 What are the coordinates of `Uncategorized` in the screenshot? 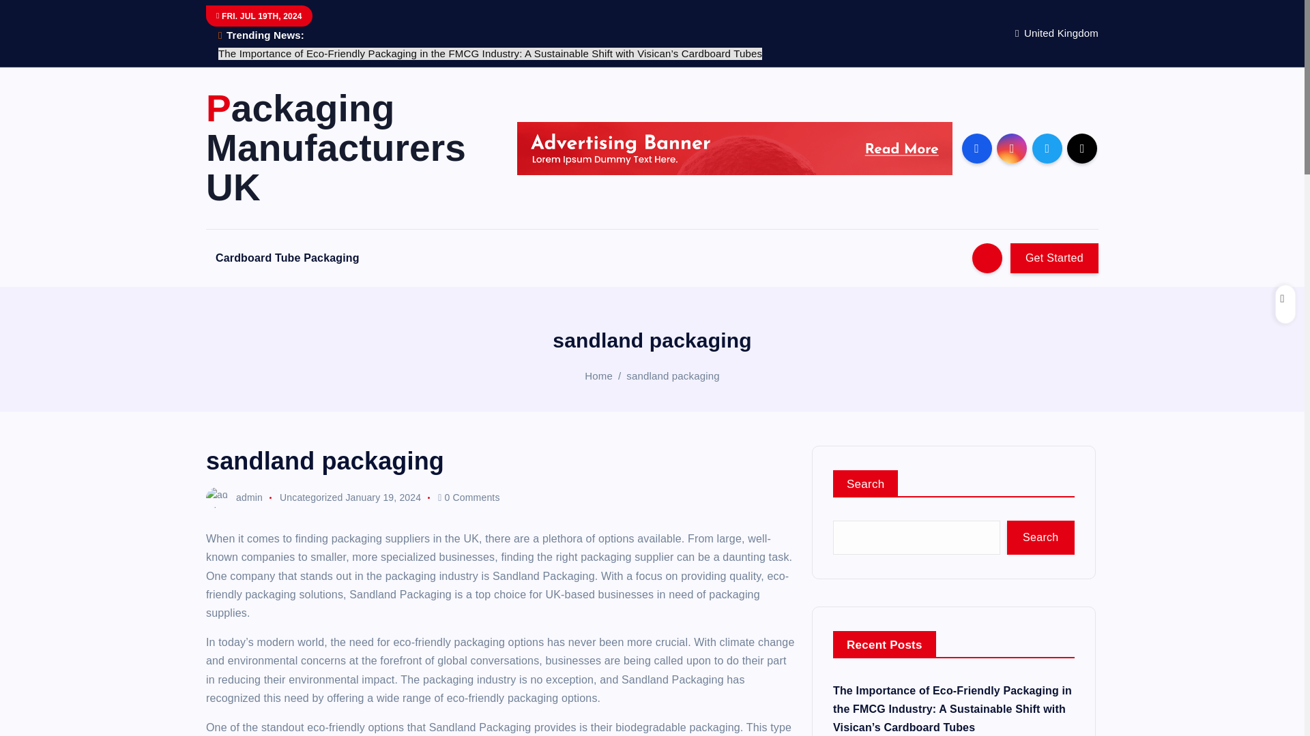 It's located at (311, 497).